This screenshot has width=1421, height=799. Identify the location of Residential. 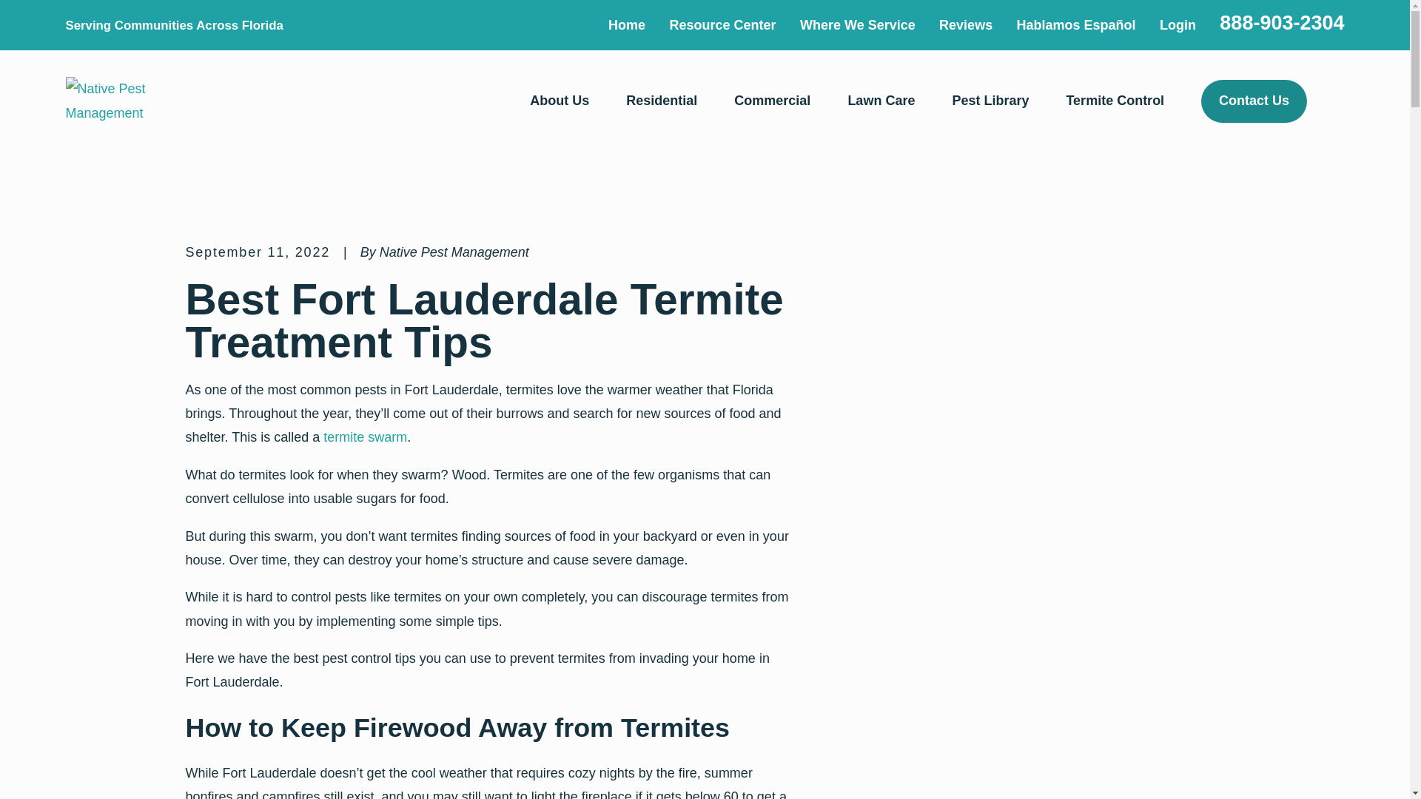
(662, 101).